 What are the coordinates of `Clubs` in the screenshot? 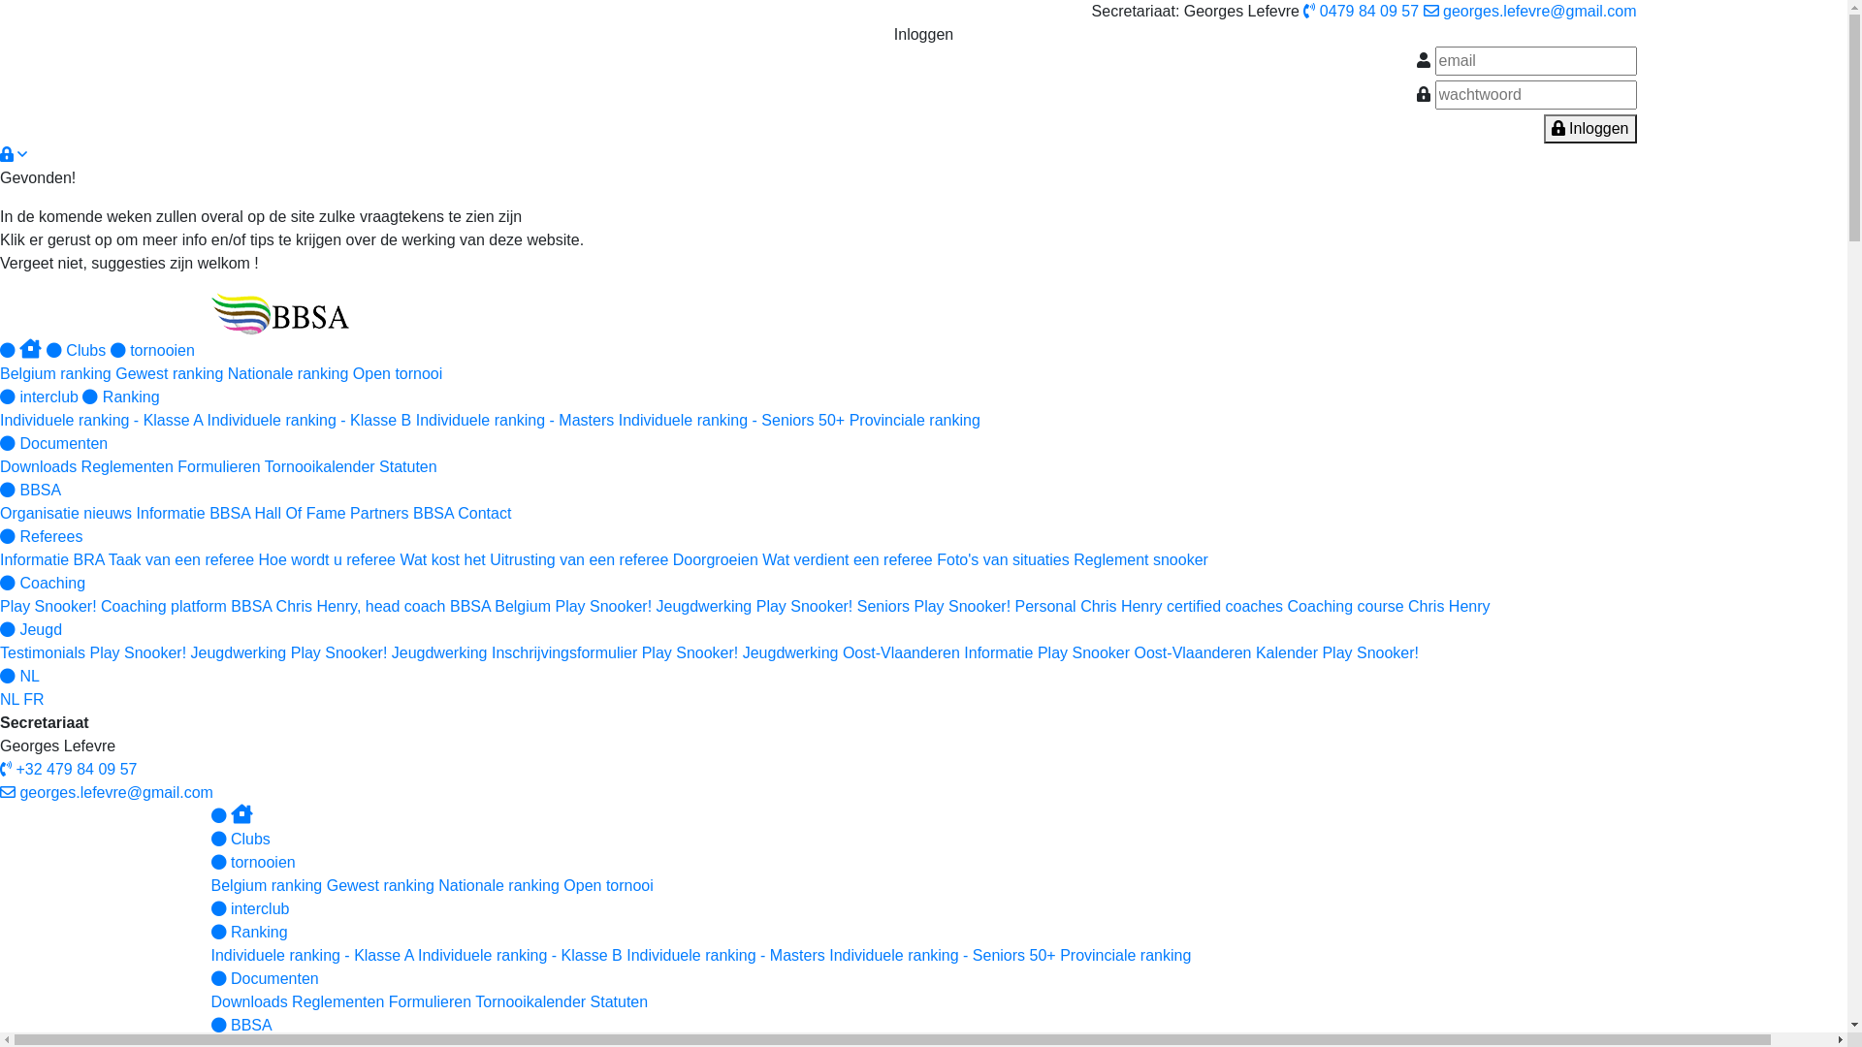 It's located at (241, 840).